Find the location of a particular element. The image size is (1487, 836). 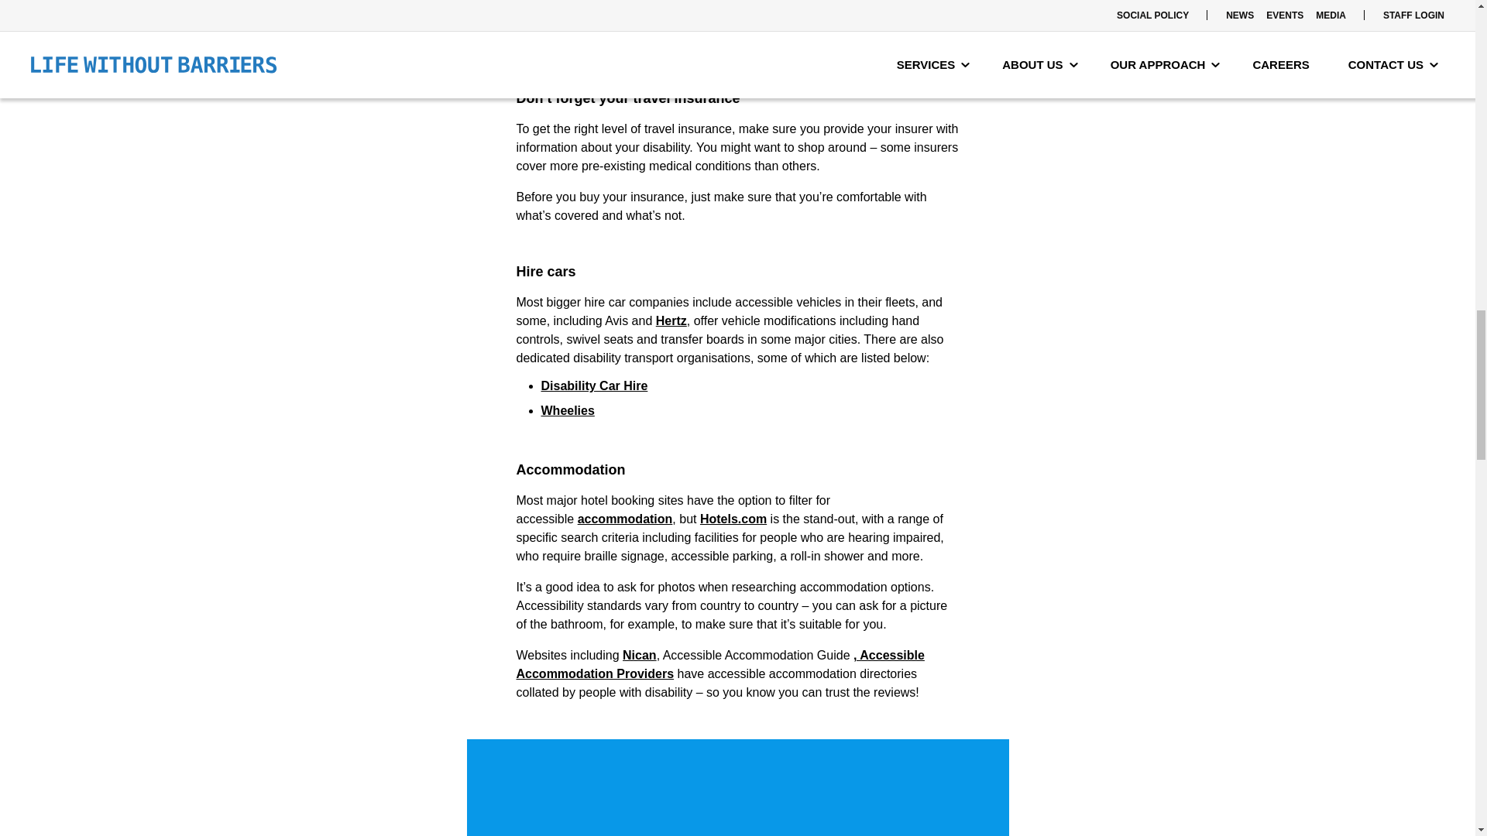

accommodation is located at coordinates (626, 519).